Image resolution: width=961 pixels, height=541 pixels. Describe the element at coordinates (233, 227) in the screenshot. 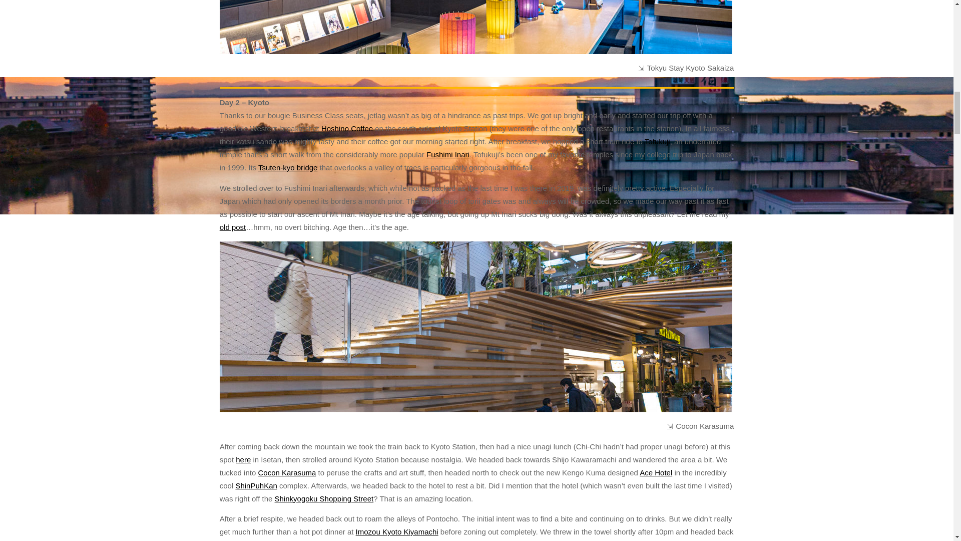

I see `old post` at that location.